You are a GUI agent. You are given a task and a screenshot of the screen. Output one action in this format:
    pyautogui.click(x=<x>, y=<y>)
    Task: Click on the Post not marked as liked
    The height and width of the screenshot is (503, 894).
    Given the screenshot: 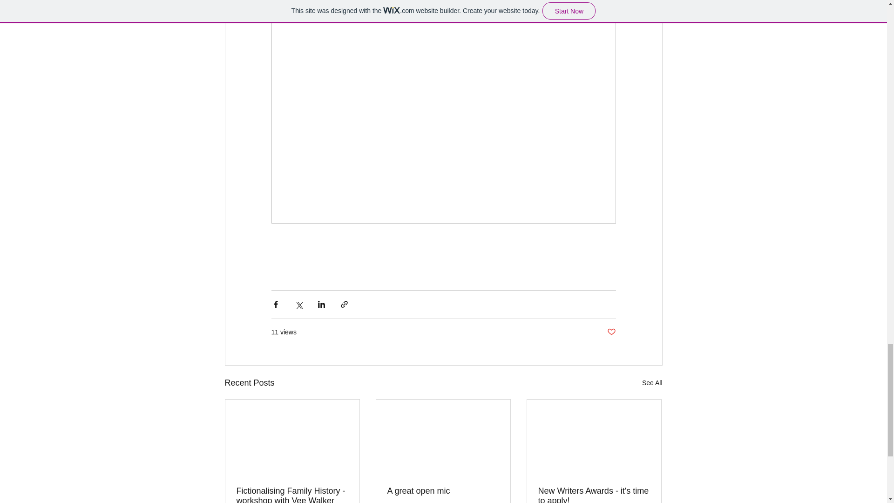 What is the action you would take?
    pyautogui.click(x=611, y=332)
    